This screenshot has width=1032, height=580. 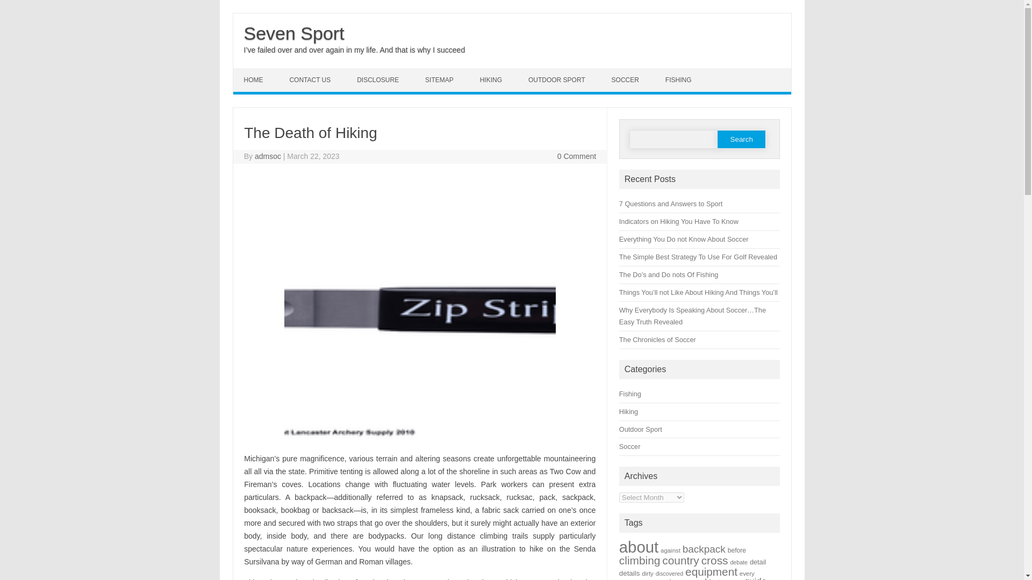 What do you see at coordinates (311, 79) in the screenshot?
I see `CONTACT US` at bounding box center [311, 79].